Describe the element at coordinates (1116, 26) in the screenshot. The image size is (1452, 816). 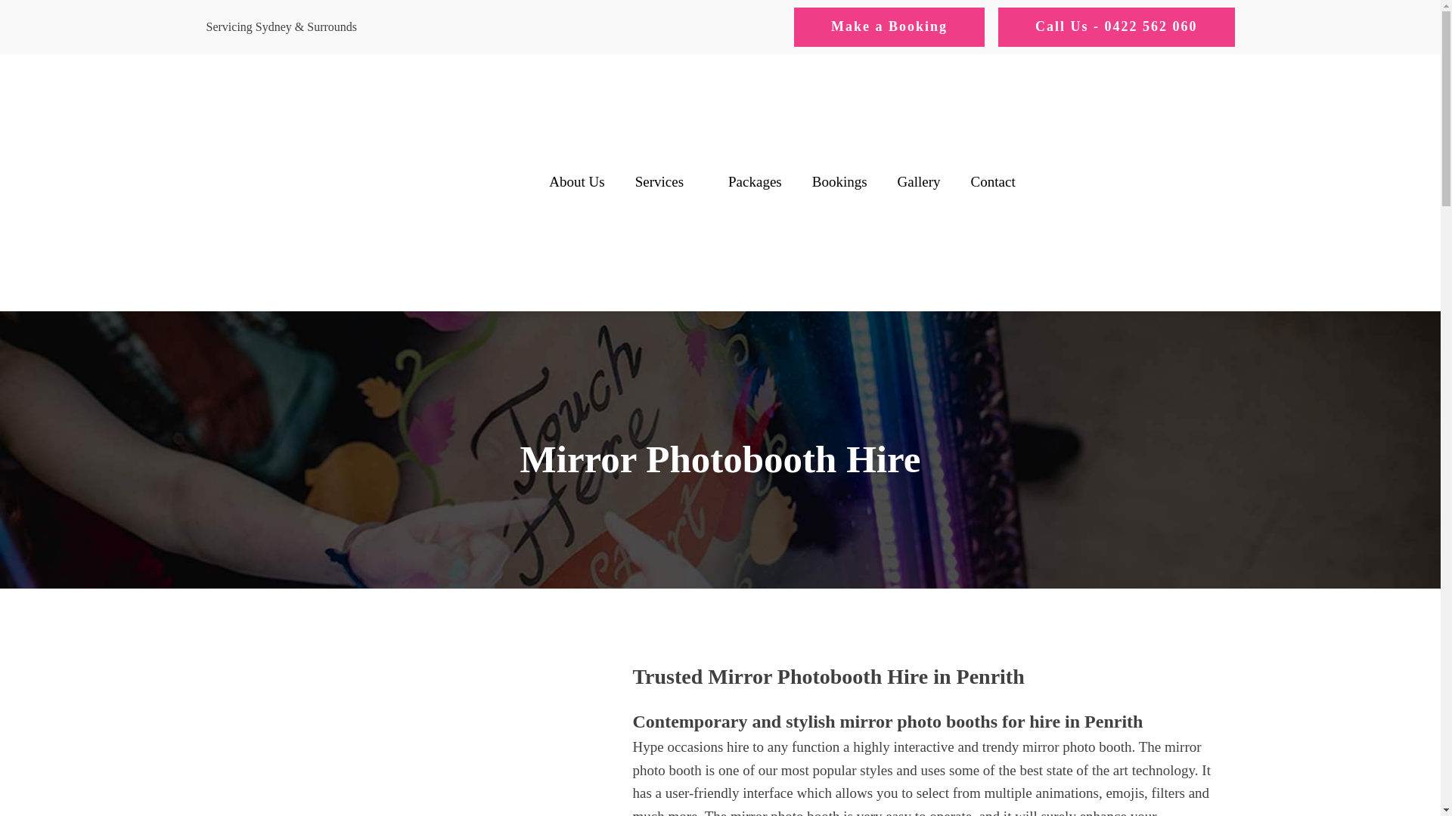
I see `Call Us - 0422 562 060` at that location.